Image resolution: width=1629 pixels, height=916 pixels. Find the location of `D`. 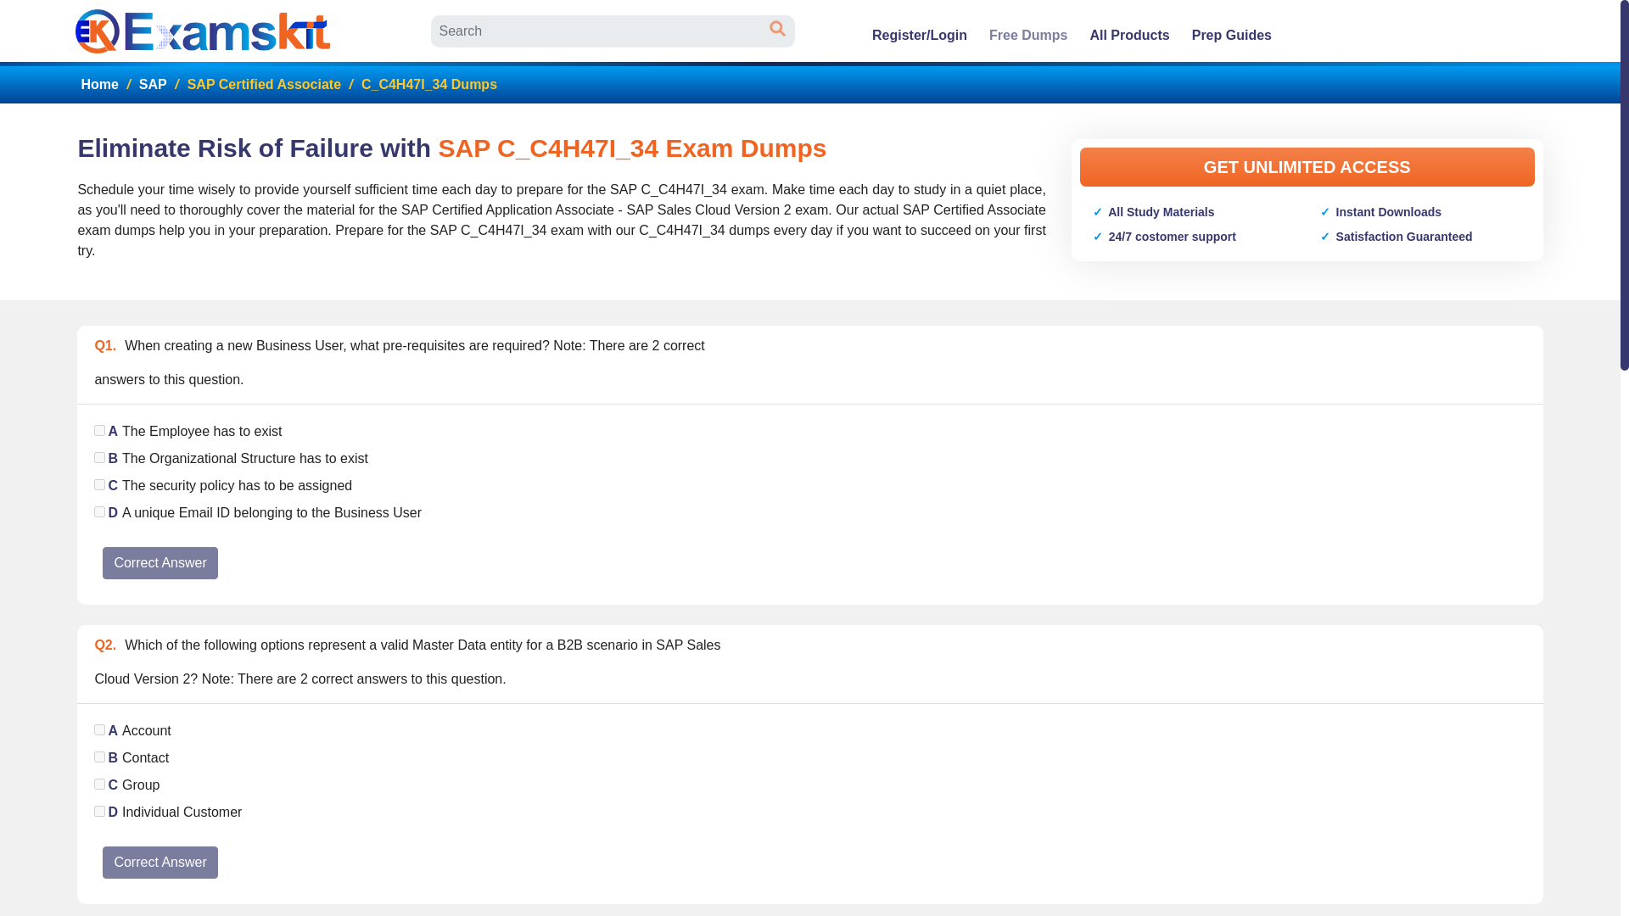

D is located at coordinates (100, 811).